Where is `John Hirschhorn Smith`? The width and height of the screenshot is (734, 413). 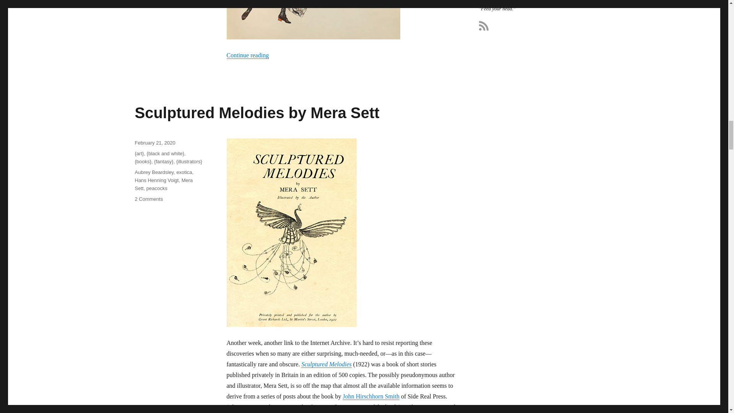 John Hirschhorn Smith is located at coordinates (154, 143).